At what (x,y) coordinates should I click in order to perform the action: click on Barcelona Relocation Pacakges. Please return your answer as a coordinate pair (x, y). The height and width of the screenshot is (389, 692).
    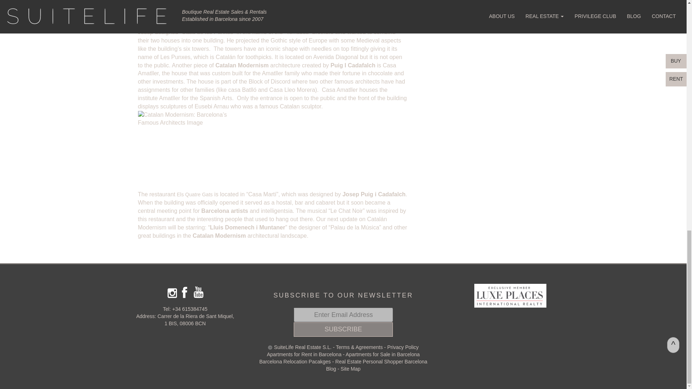
    Looking at the image, I should click on (295, 361).